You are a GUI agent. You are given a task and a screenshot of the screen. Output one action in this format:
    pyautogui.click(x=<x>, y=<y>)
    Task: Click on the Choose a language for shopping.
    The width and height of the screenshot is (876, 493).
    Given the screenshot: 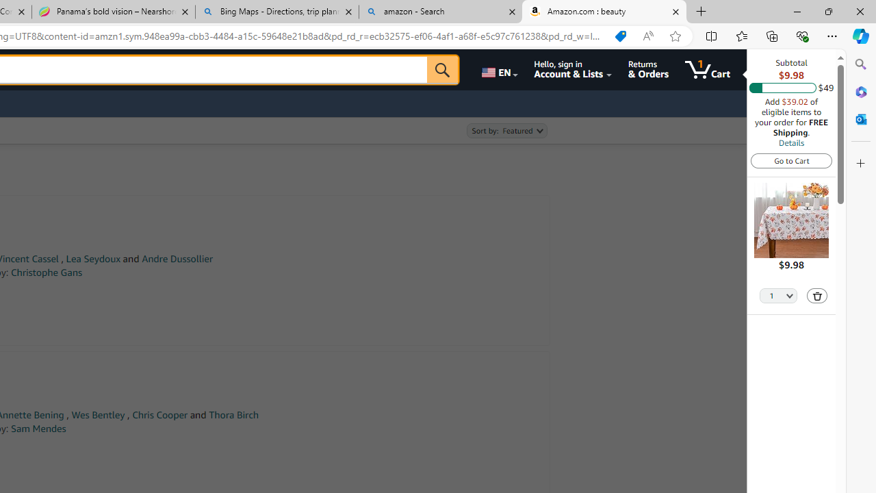 What is the action you would take?
    pyautogui.click(x=498, y=70)
    